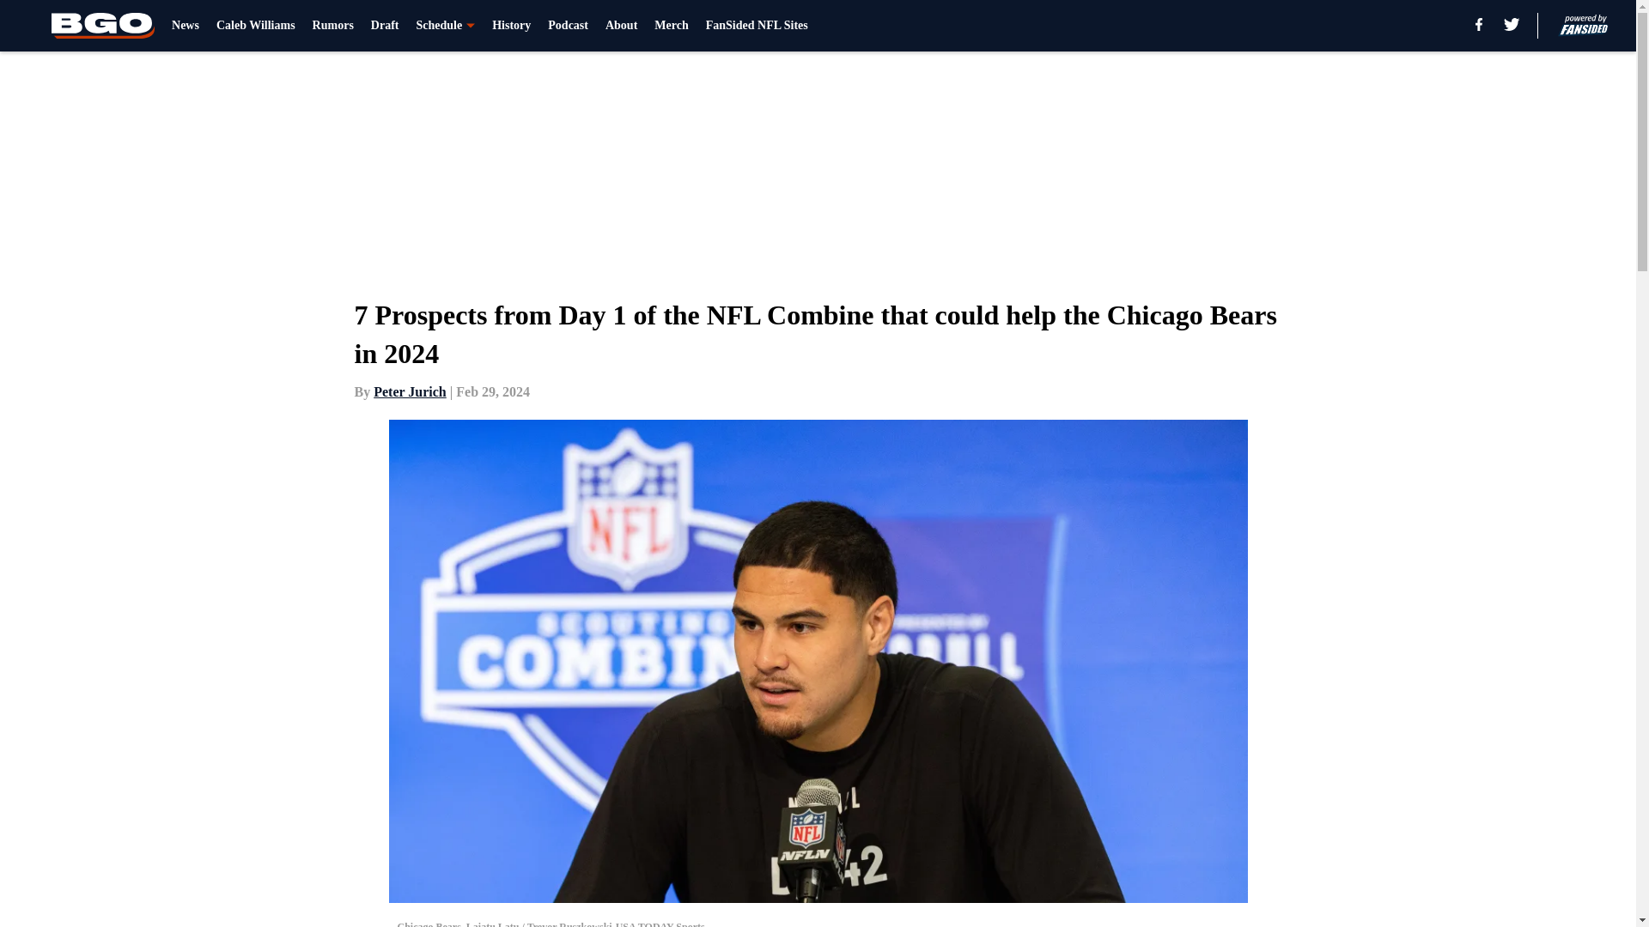  I want to click on Podcast, so click(568, 26).